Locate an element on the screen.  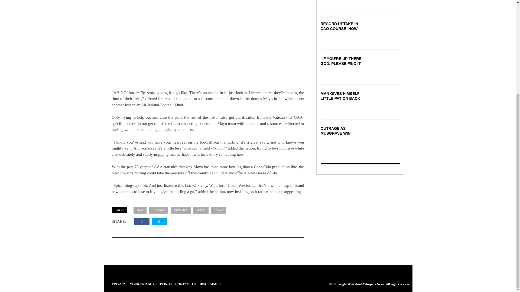
View all posts tagged ireland is located at coordinates (180, 210).